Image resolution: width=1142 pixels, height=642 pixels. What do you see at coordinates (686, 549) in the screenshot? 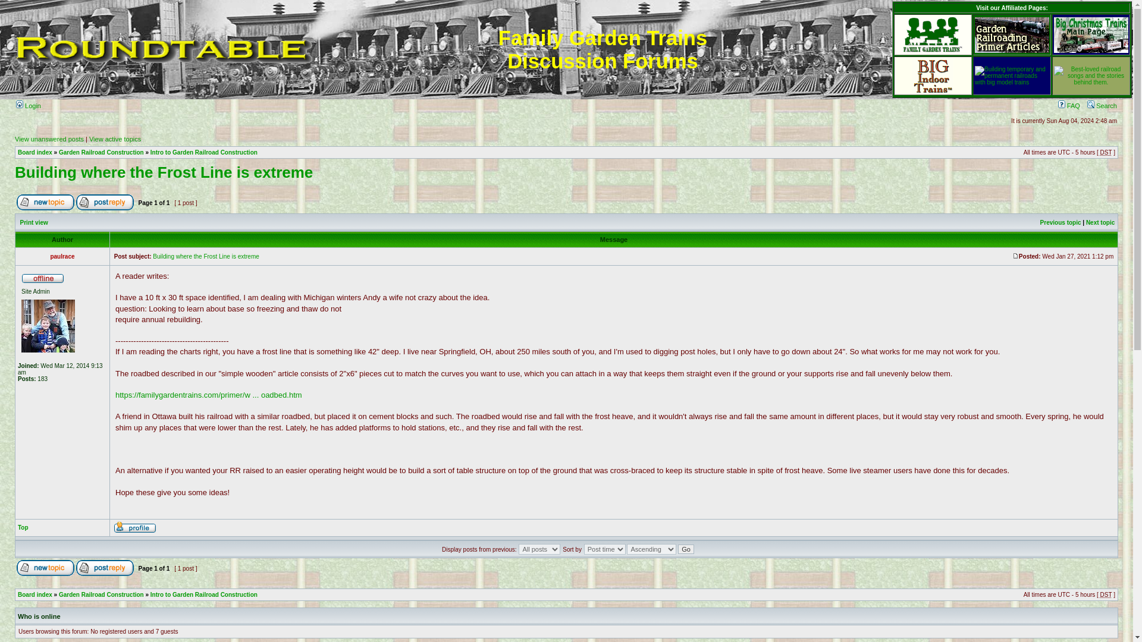
I see `Go` at bounding box center [686, 549].